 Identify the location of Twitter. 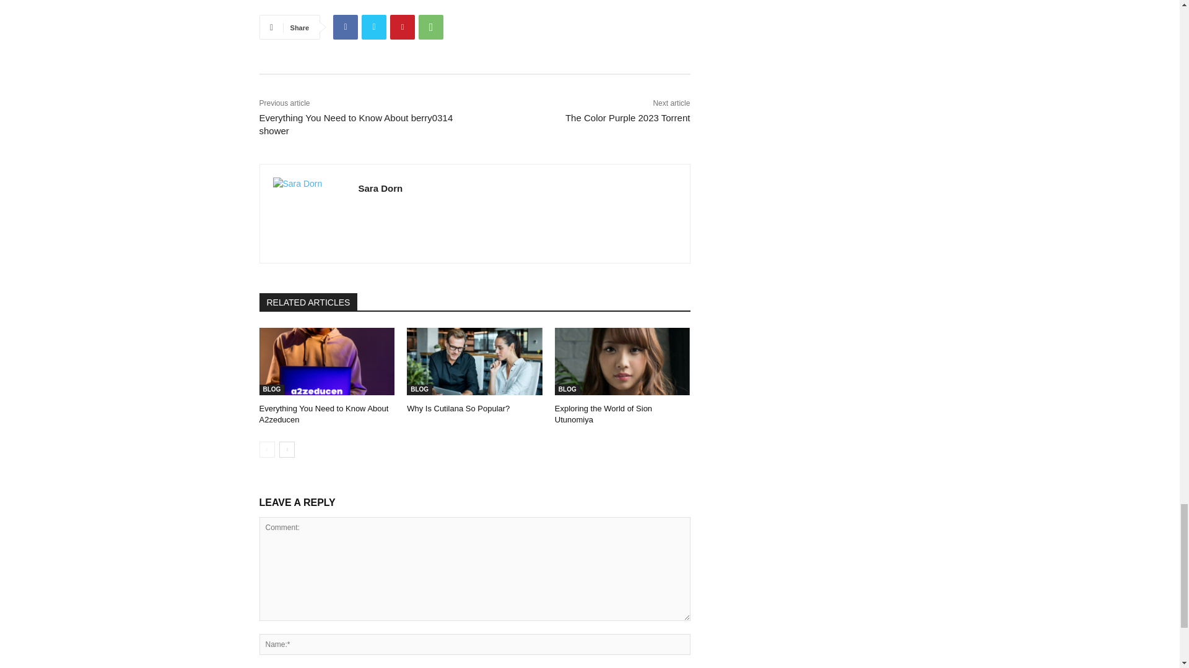
(374, 27).